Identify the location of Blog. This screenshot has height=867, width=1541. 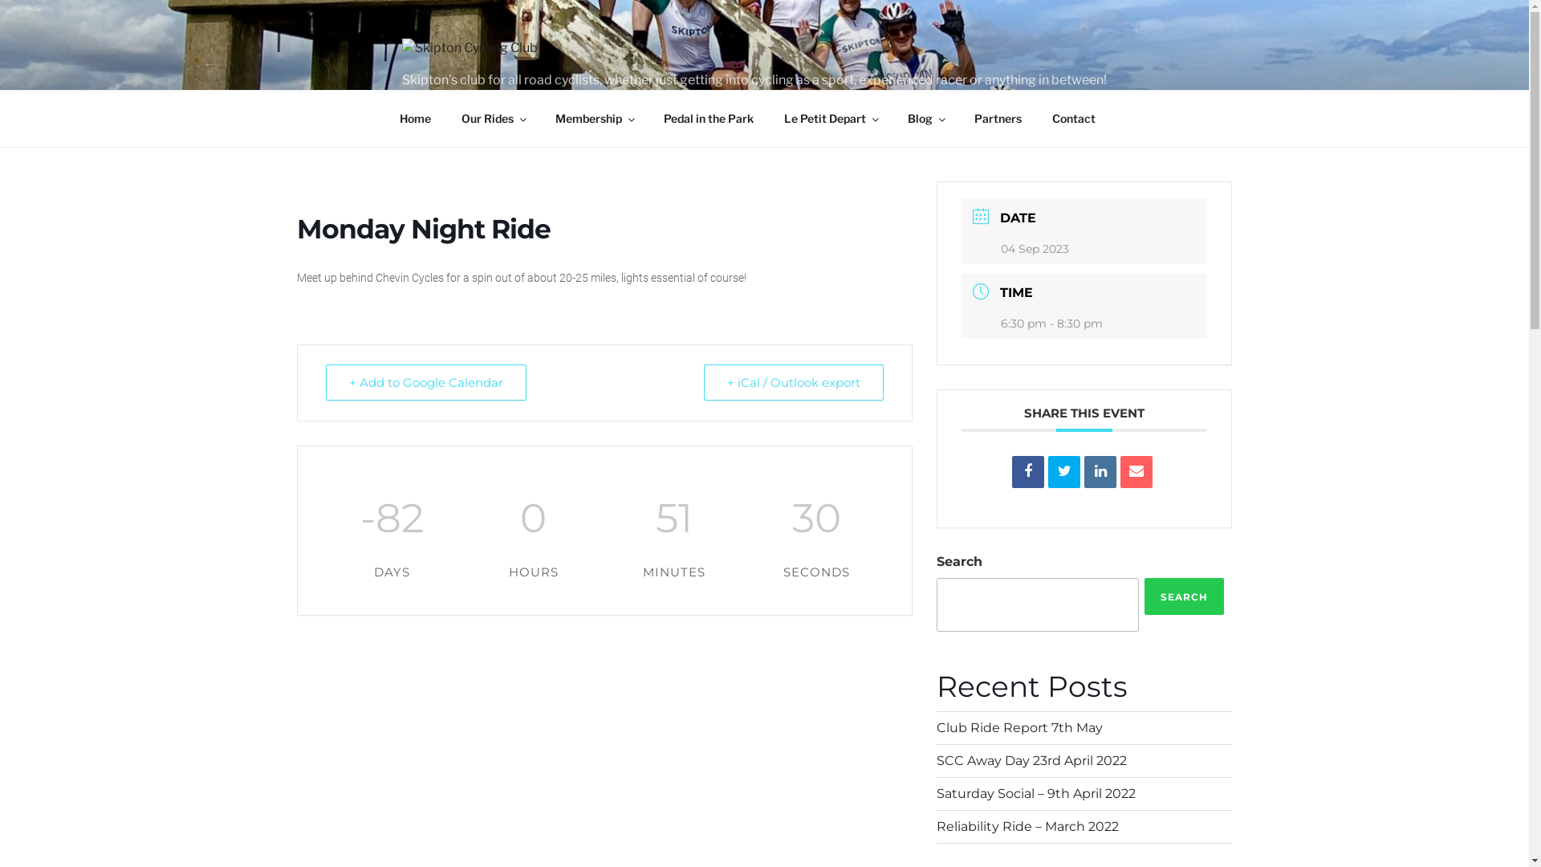
(926, 119).